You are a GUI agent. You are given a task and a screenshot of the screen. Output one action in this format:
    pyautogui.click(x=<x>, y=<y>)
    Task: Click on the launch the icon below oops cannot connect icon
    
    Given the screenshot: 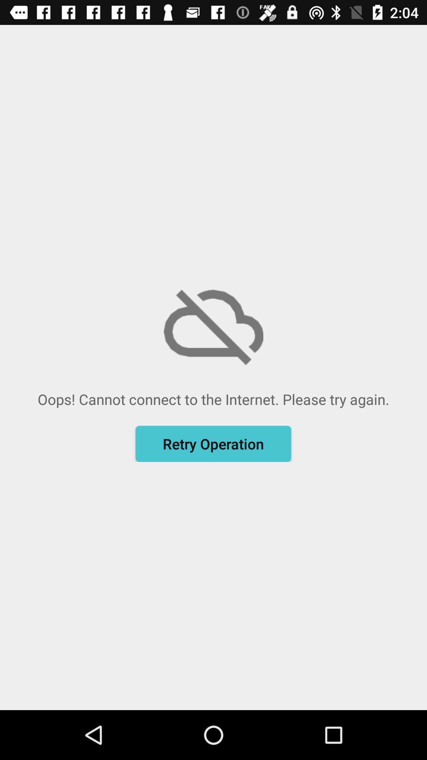 What is the action you would take?
    pyautogui.click(x=213, y=444)
    